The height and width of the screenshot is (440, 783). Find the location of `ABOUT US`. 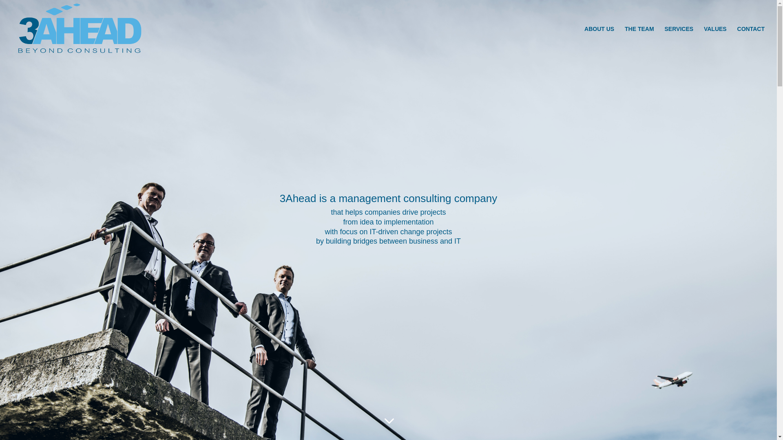

ABOUT US is located at coordinates (599, 42).